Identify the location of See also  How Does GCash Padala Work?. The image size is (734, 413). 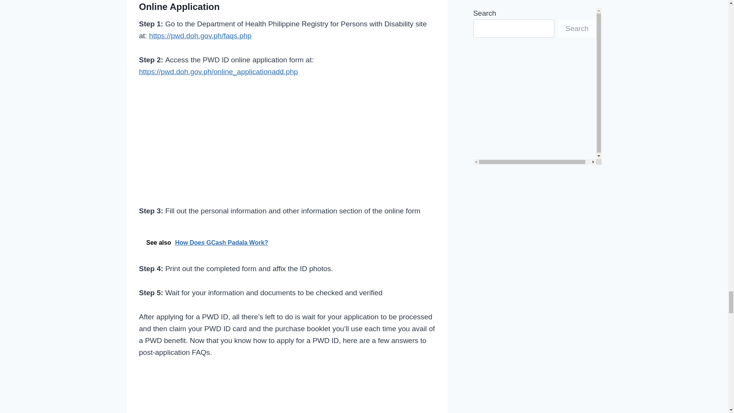
(287, 242).